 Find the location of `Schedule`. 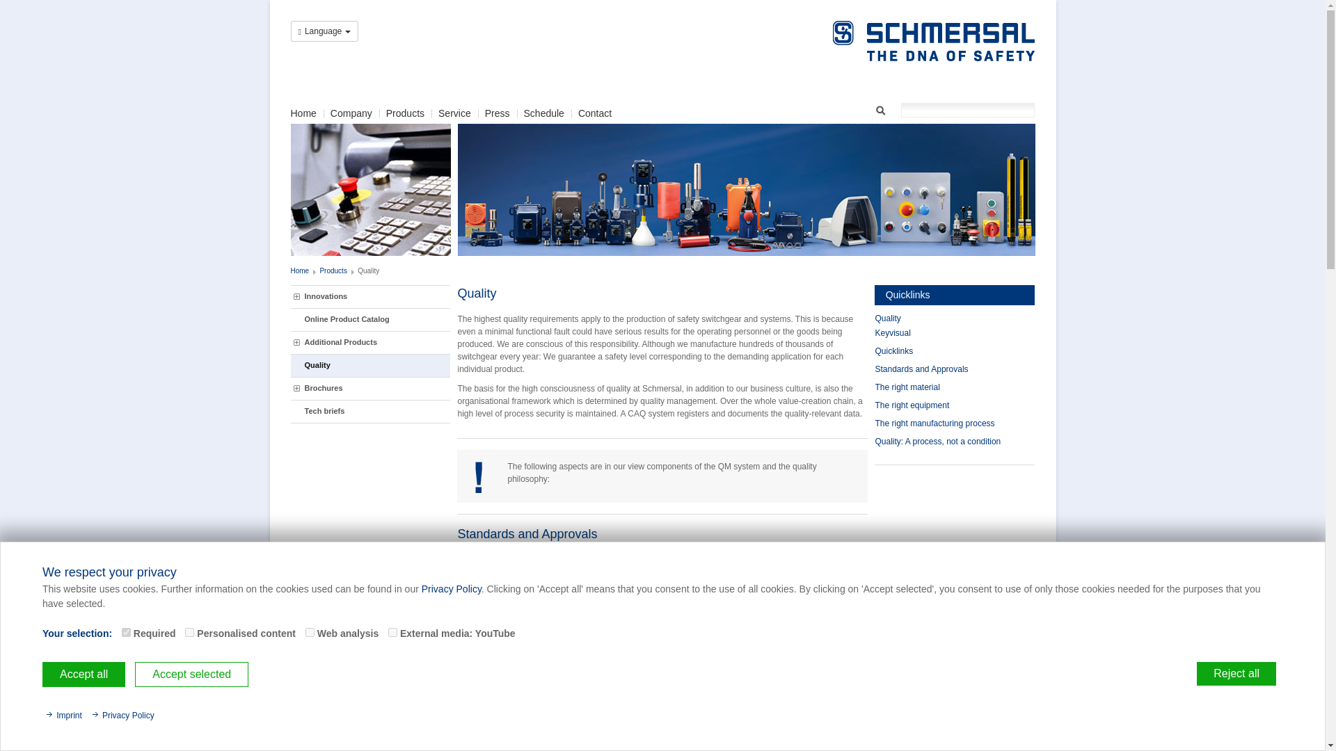

Schedule is located at coordinates (543, 113).